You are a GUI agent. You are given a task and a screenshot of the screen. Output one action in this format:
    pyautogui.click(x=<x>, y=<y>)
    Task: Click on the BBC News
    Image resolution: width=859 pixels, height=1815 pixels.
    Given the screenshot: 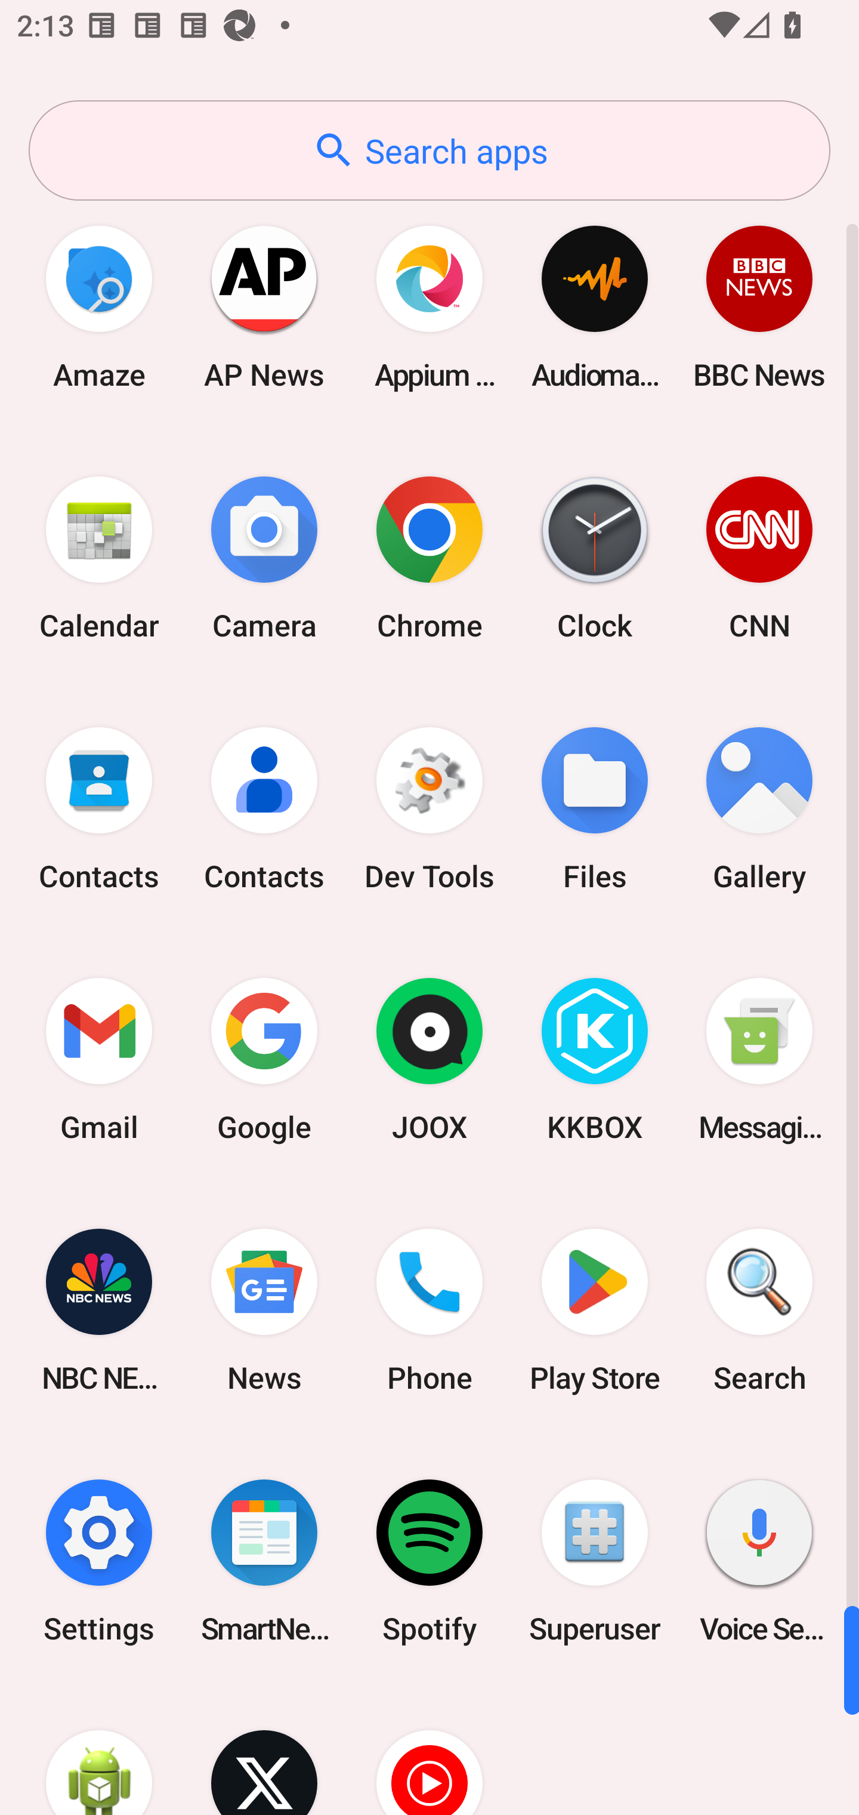 What is the action you would take?
    pyautogui.click(x=759, y=307)
    